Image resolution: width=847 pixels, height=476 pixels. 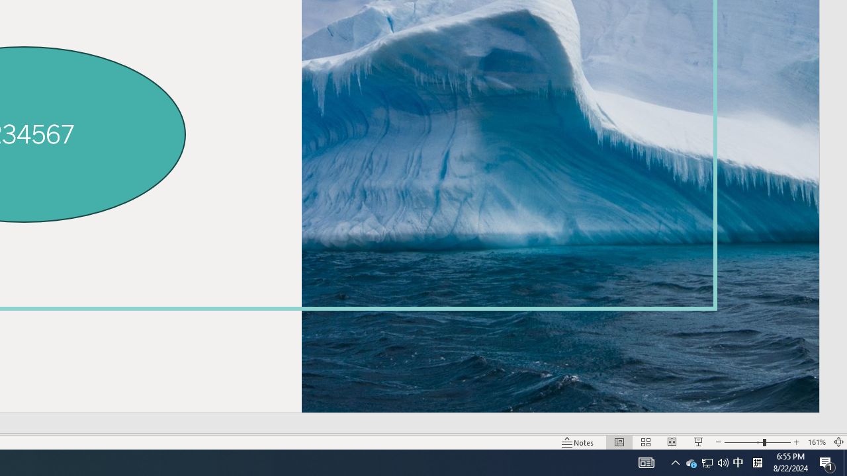 What do you see at coordinates (817, 442) in the screenshot?
I see `Zoom 161%` at bounding box center [817, 442].